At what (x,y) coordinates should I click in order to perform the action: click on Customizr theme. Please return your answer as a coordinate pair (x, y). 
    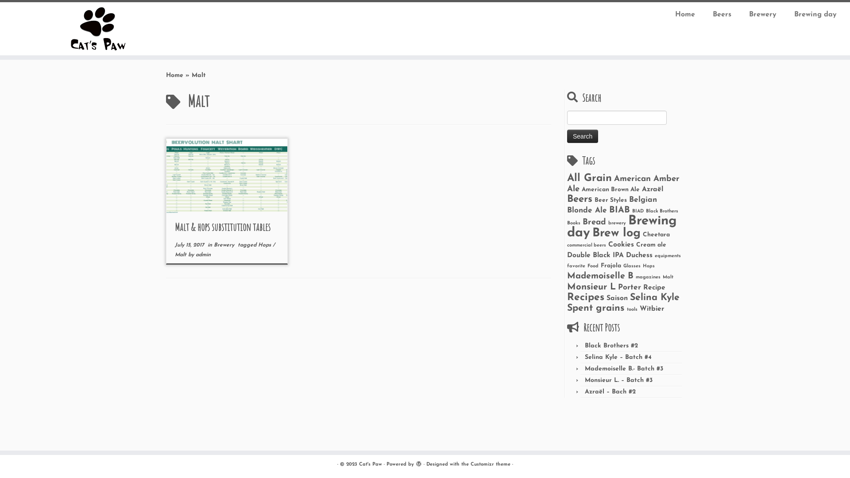
    Looking at the image, I should click on (490, 465).